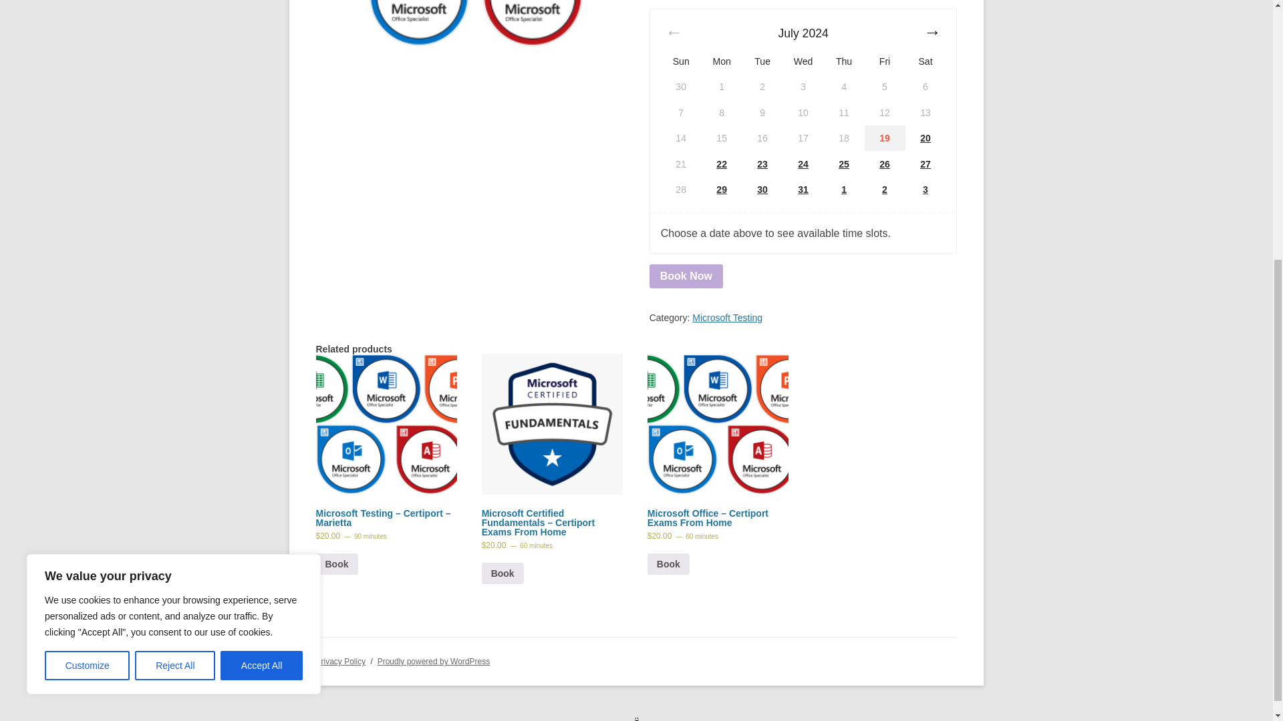 The image size is (1283, 721). Describe the element at coordinates (762, 61) in the screenshot. I see `Tuesday` at that location.